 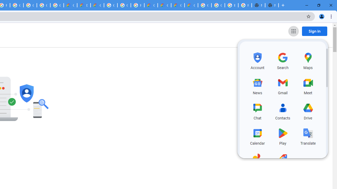 I want to click on Google Cloud Pricing Calculator, so click(x=164, y=5).